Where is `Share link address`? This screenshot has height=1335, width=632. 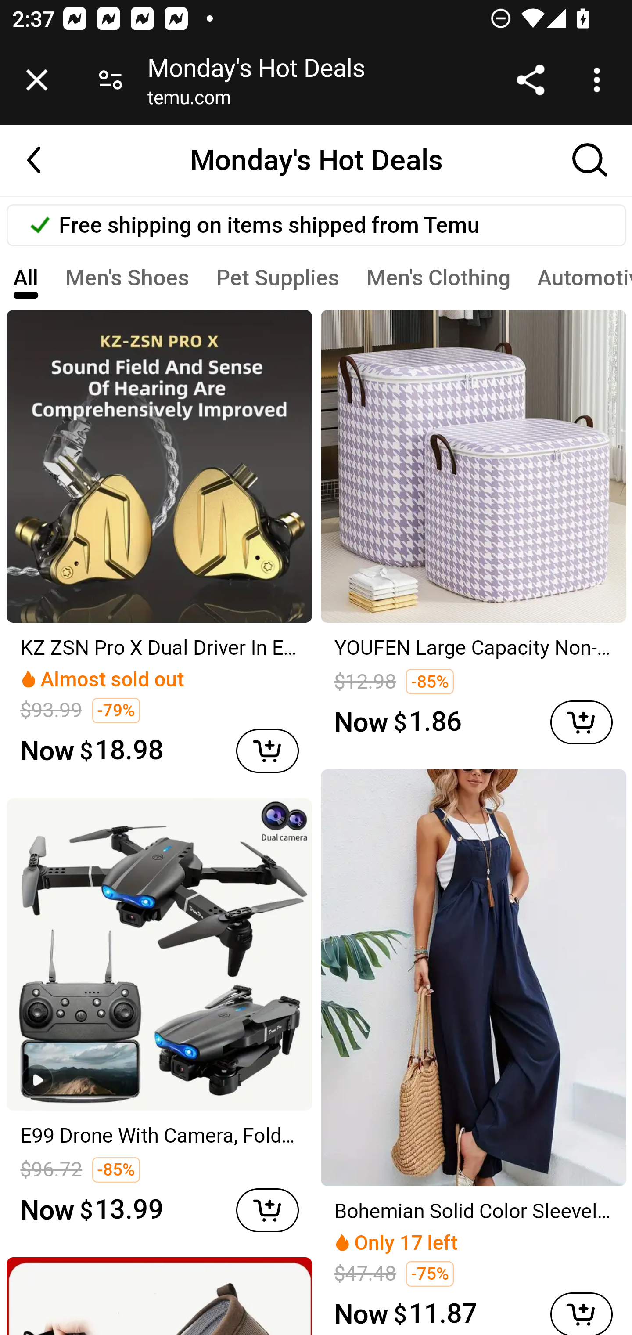 Share link address is located at coordinates (530, 80).